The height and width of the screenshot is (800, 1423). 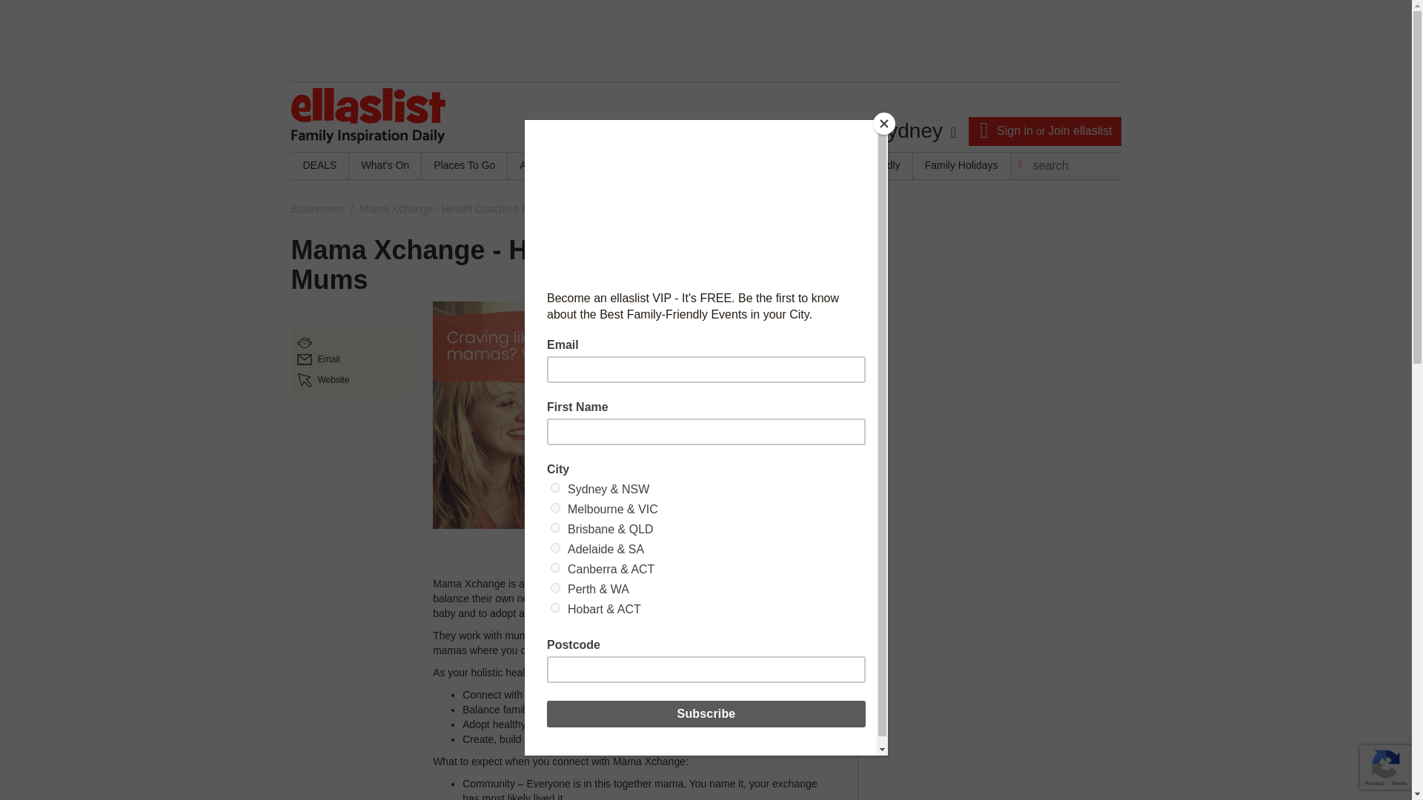 I want to click on Sign in, so click(x=1015, y=130).